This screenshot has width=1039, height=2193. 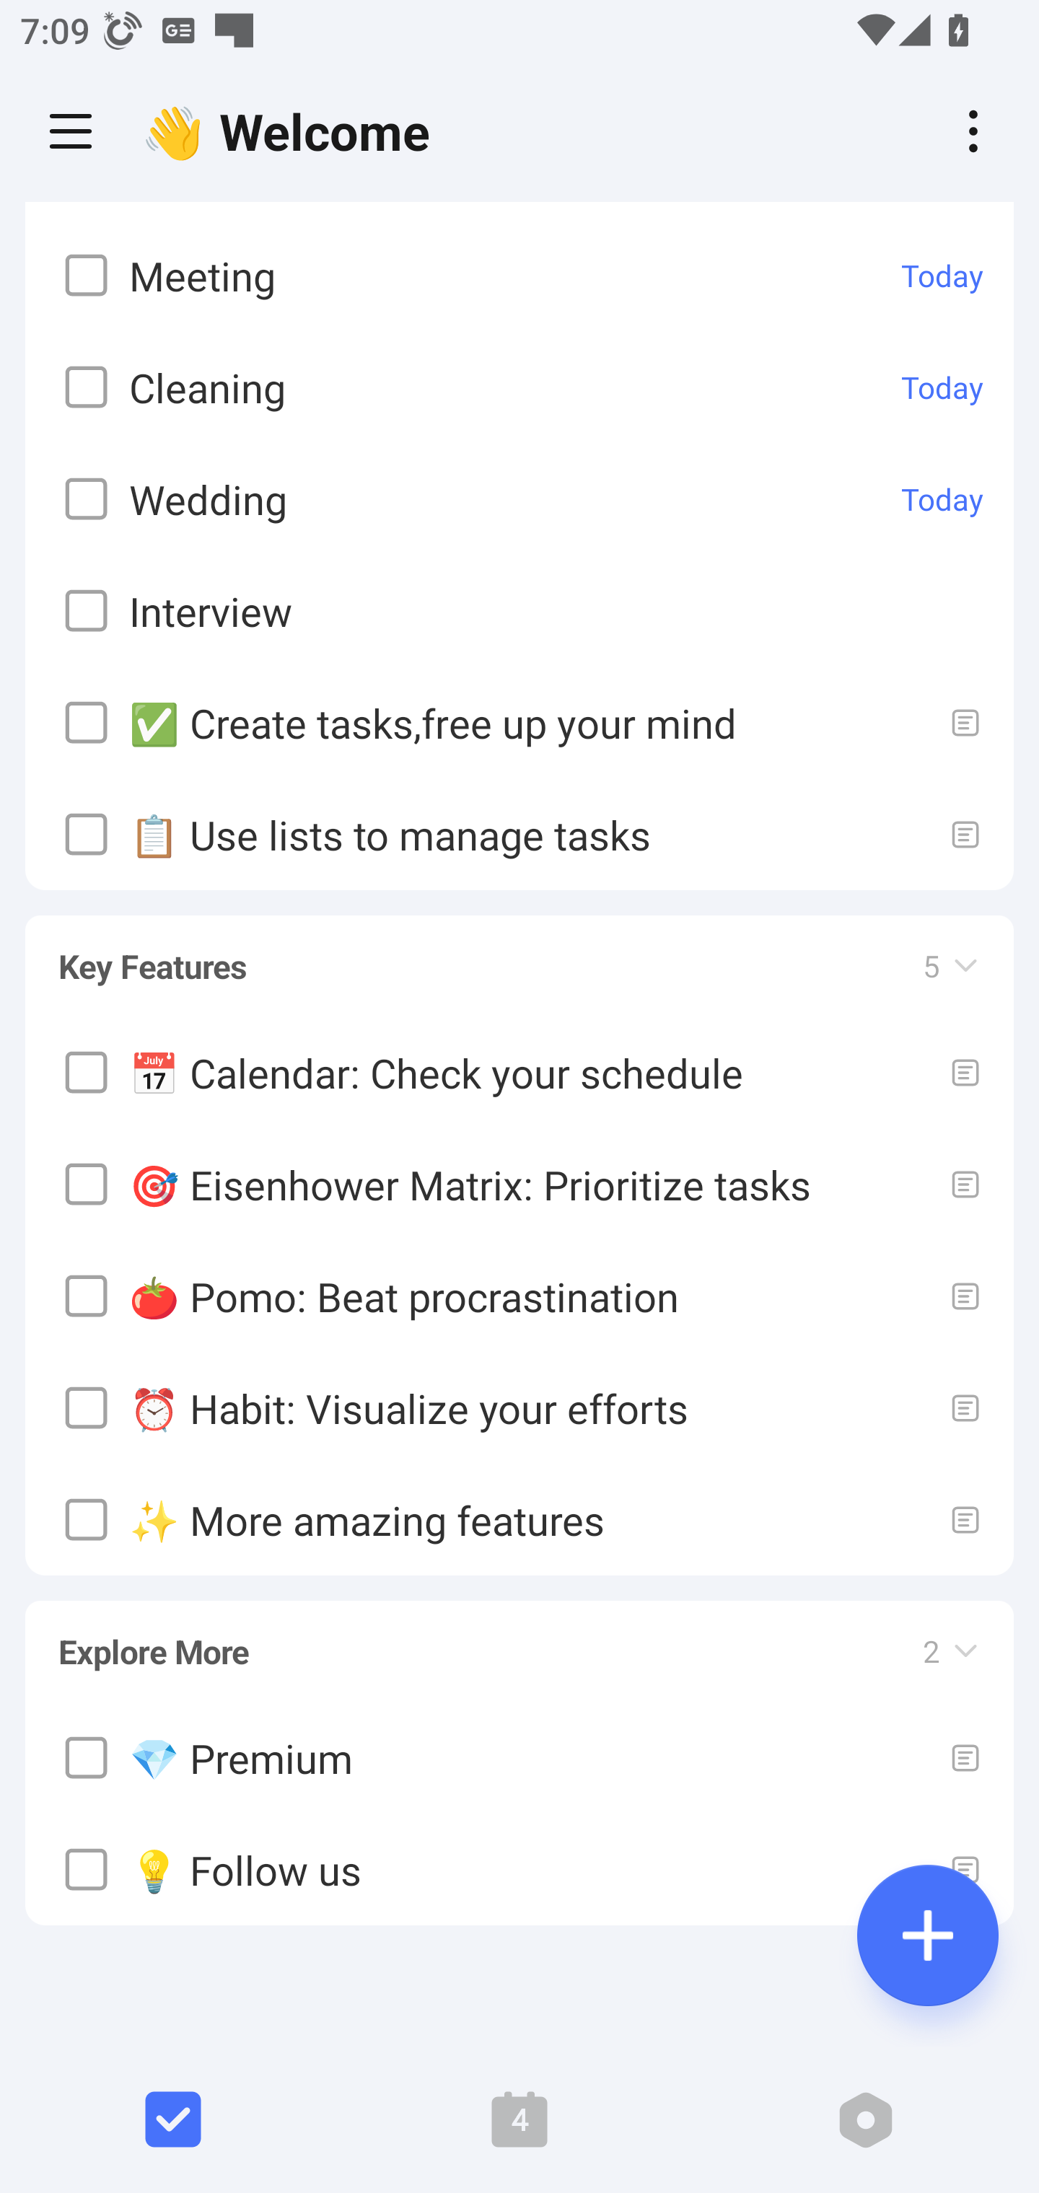 I want to click on 🎯 Eisenhower Matrix: Prioritize tasks, so click(x=519, y=1183).